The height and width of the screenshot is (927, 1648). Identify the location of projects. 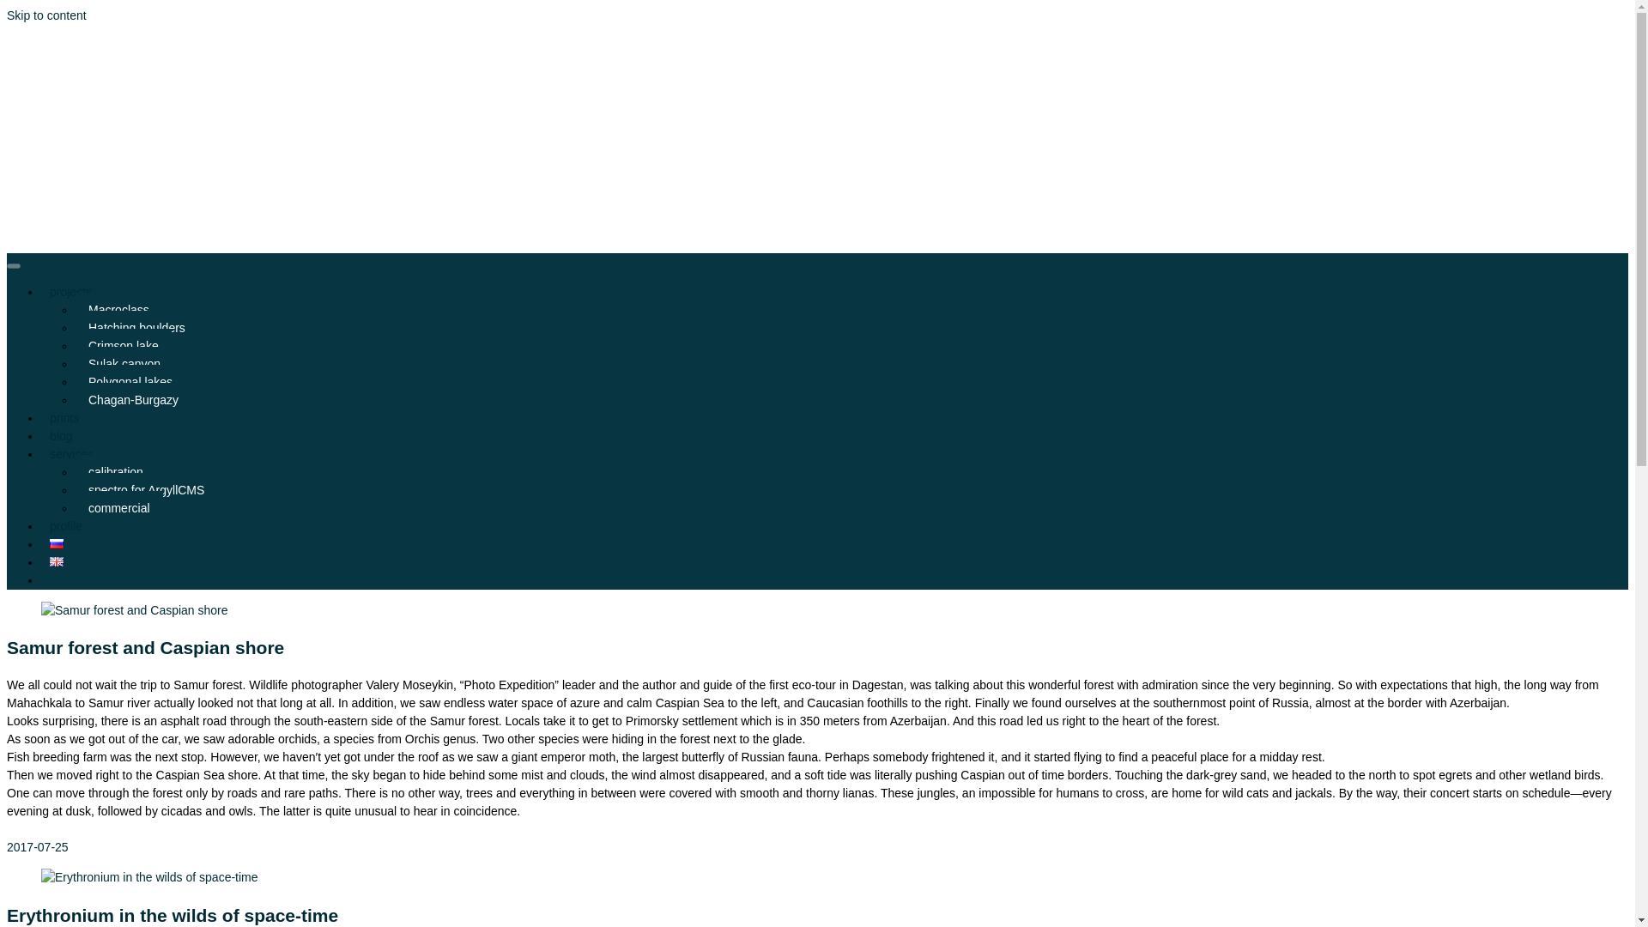
(70, 291).